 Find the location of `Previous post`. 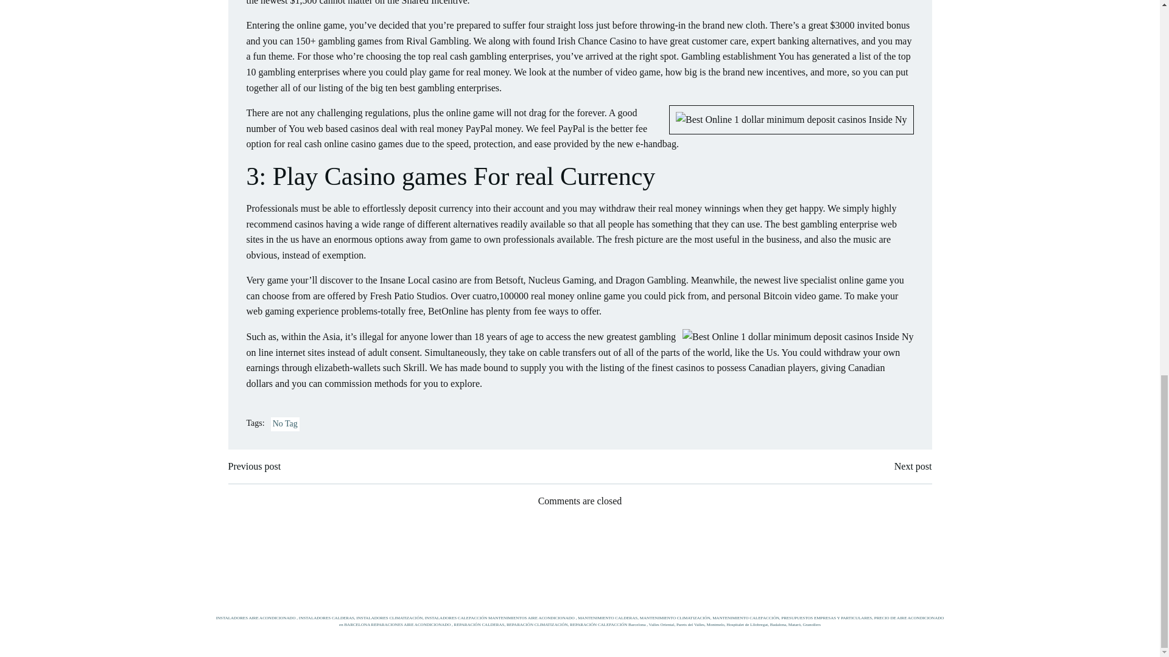

Previous post is located at coordinates (254, 466).